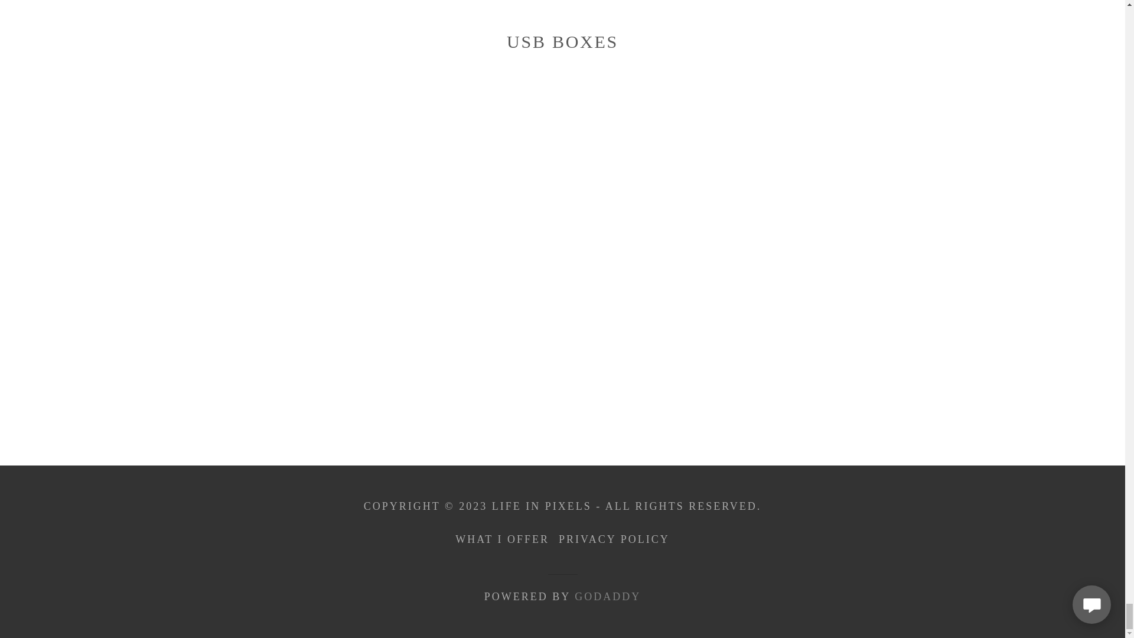 The width and height of the screenshot is (1134, 638). What do you see at coordinates (502, 540) in the screenshot?
I see `WHAT I OFFER` at bounding box center [502, 540].